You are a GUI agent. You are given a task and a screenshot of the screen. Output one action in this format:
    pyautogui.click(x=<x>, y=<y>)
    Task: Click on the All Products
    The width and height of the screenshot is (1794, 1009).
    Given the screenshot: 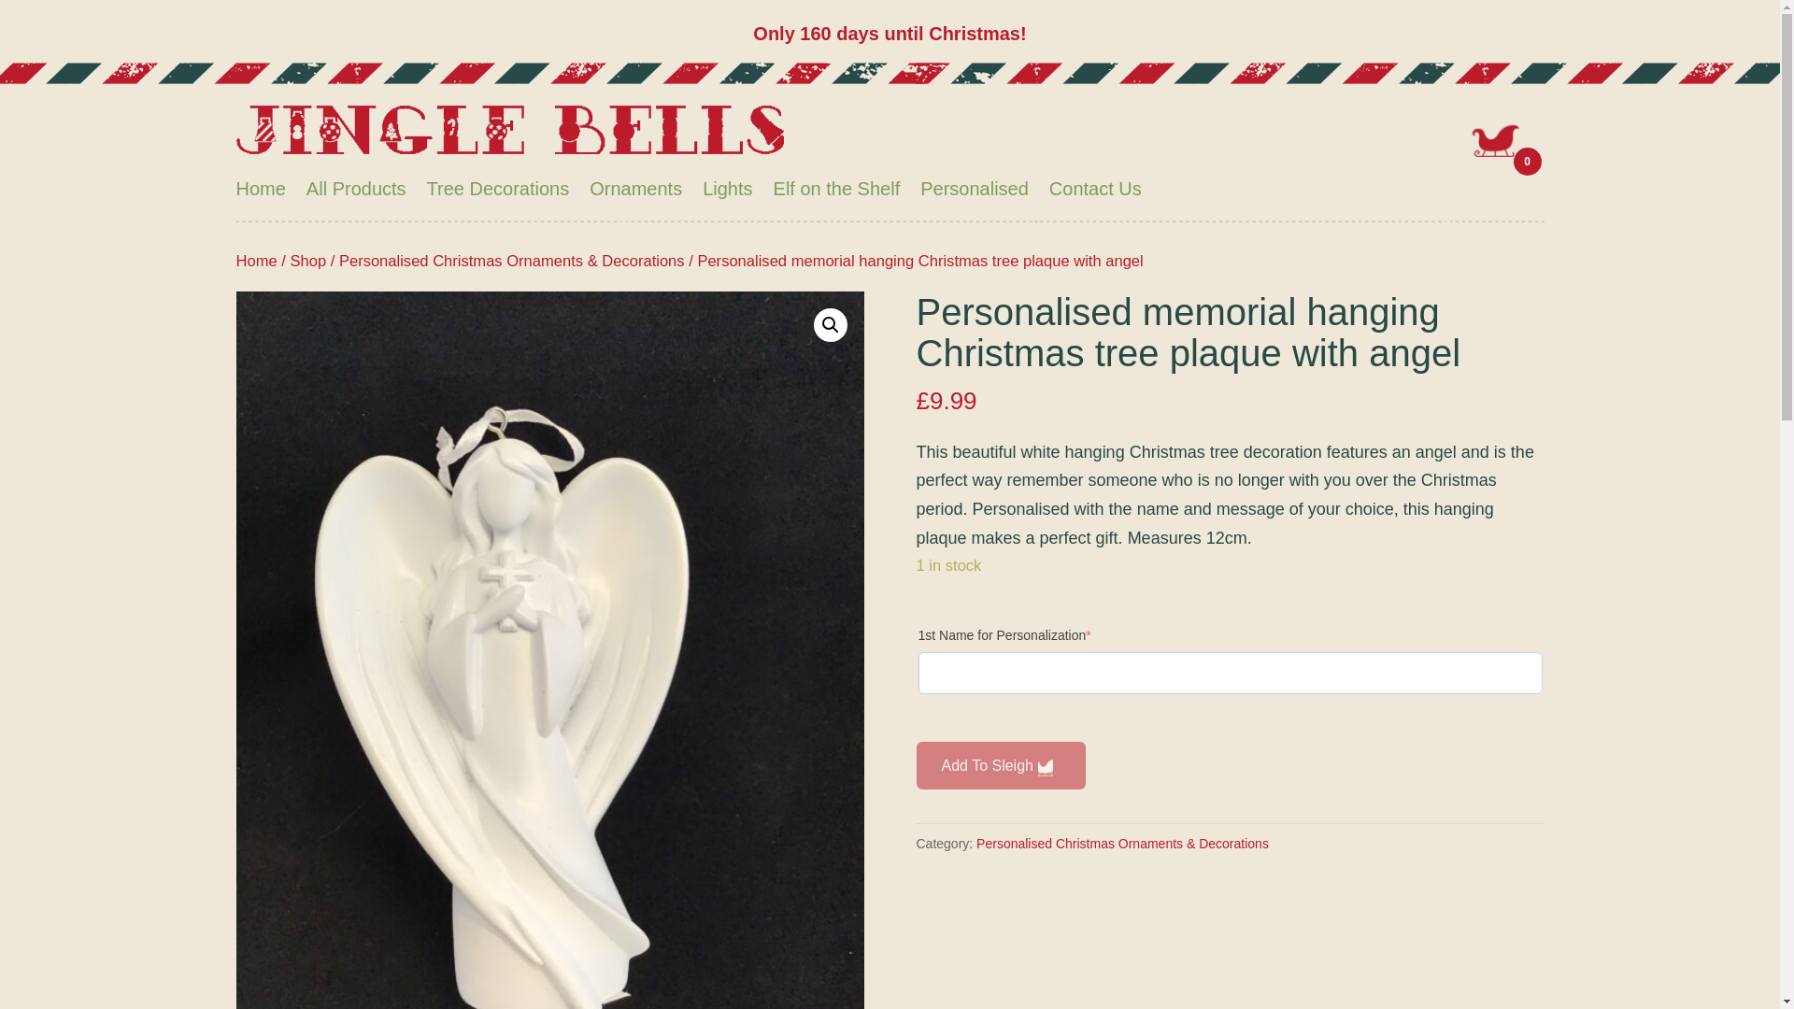 What is the action you would take?
    pyautogui.click(x=357, y=189)
    